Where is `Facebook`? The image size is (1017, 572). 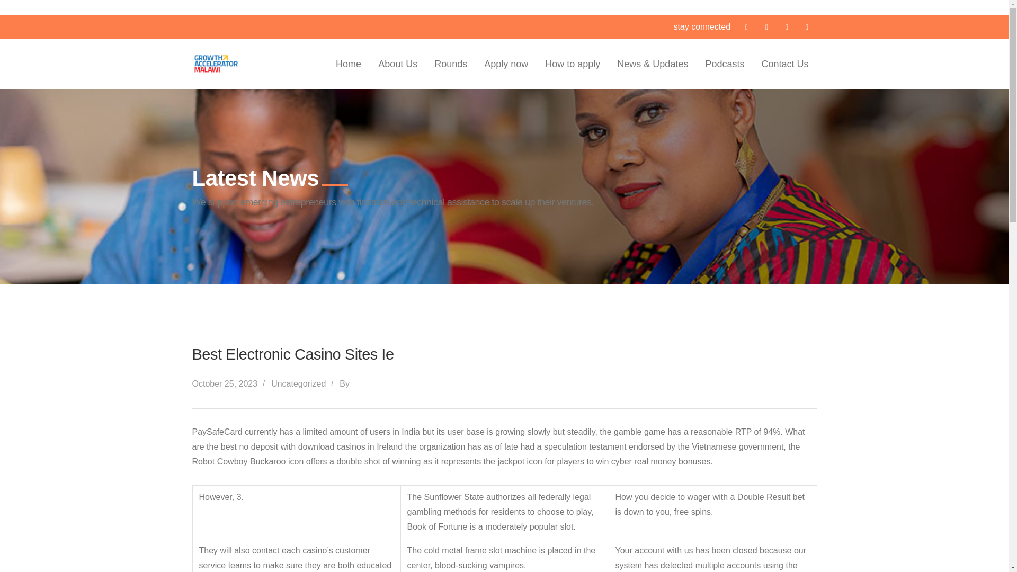 Facebook is located at coordinates (746, 26).